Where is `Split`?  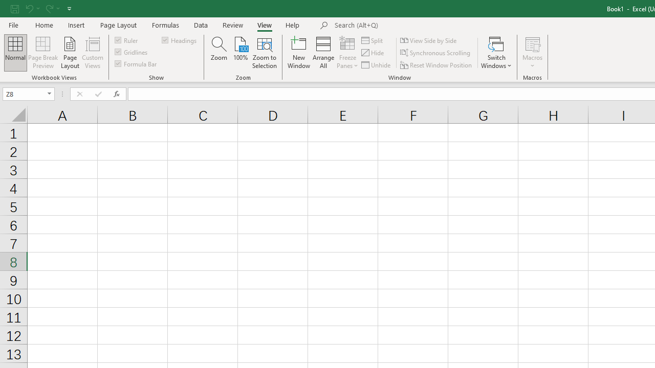 Split is located at coordinates (373, 40).